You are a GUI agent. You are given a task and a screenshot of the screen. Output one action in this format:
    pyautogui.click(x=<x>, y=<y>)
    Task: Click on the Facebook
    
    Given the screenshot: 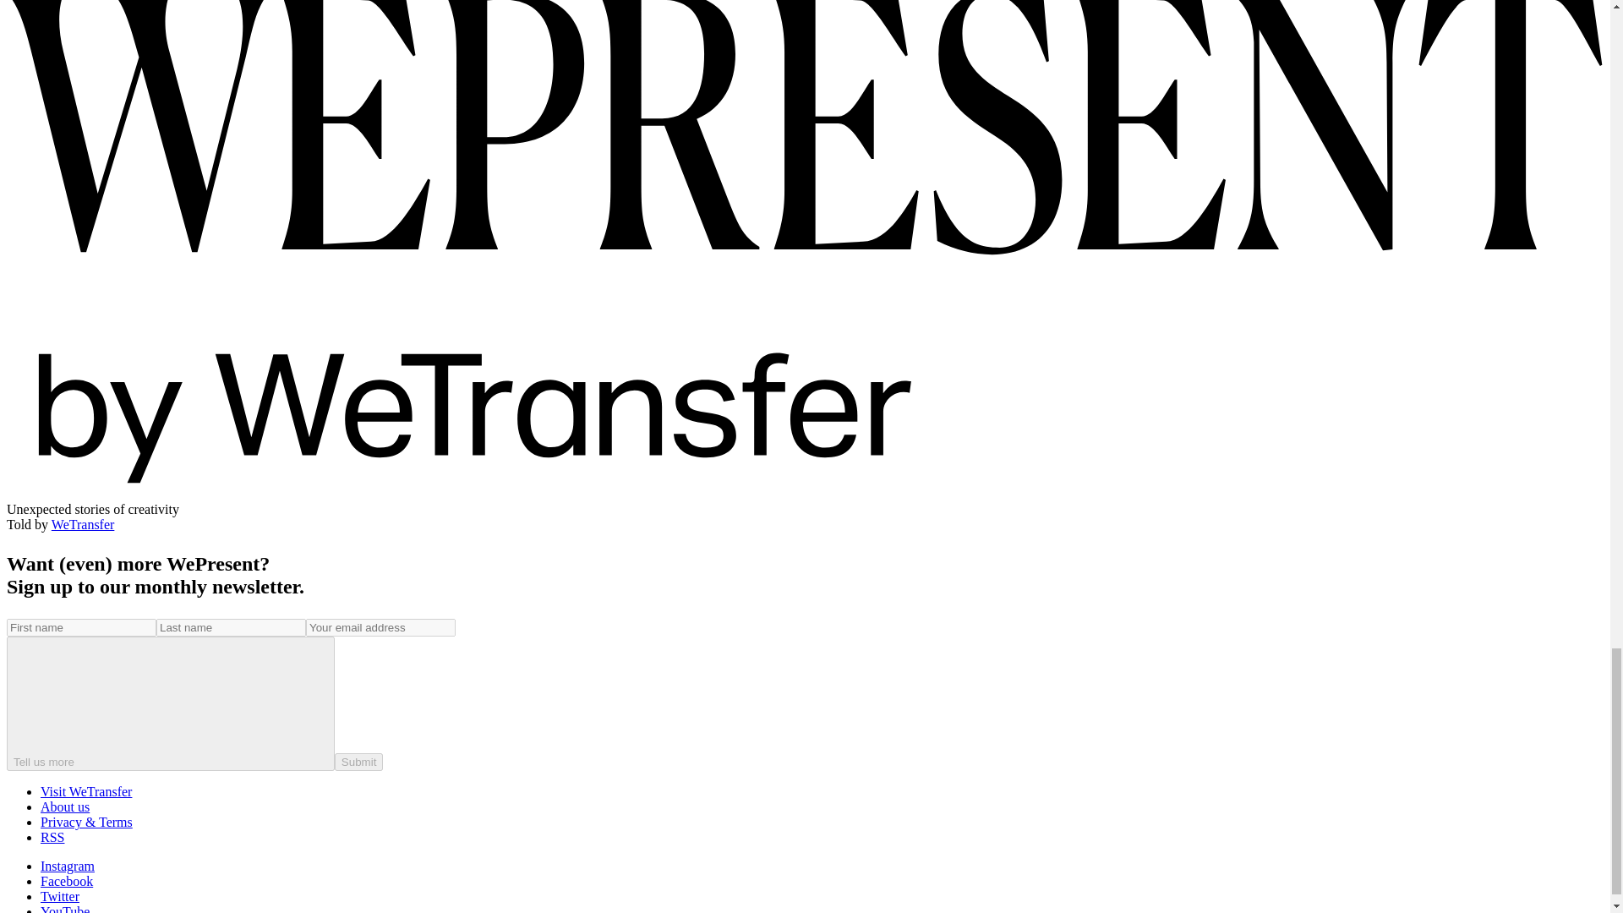 What is the action you would take?
    pyautogui.click(x=66, y=881)
    